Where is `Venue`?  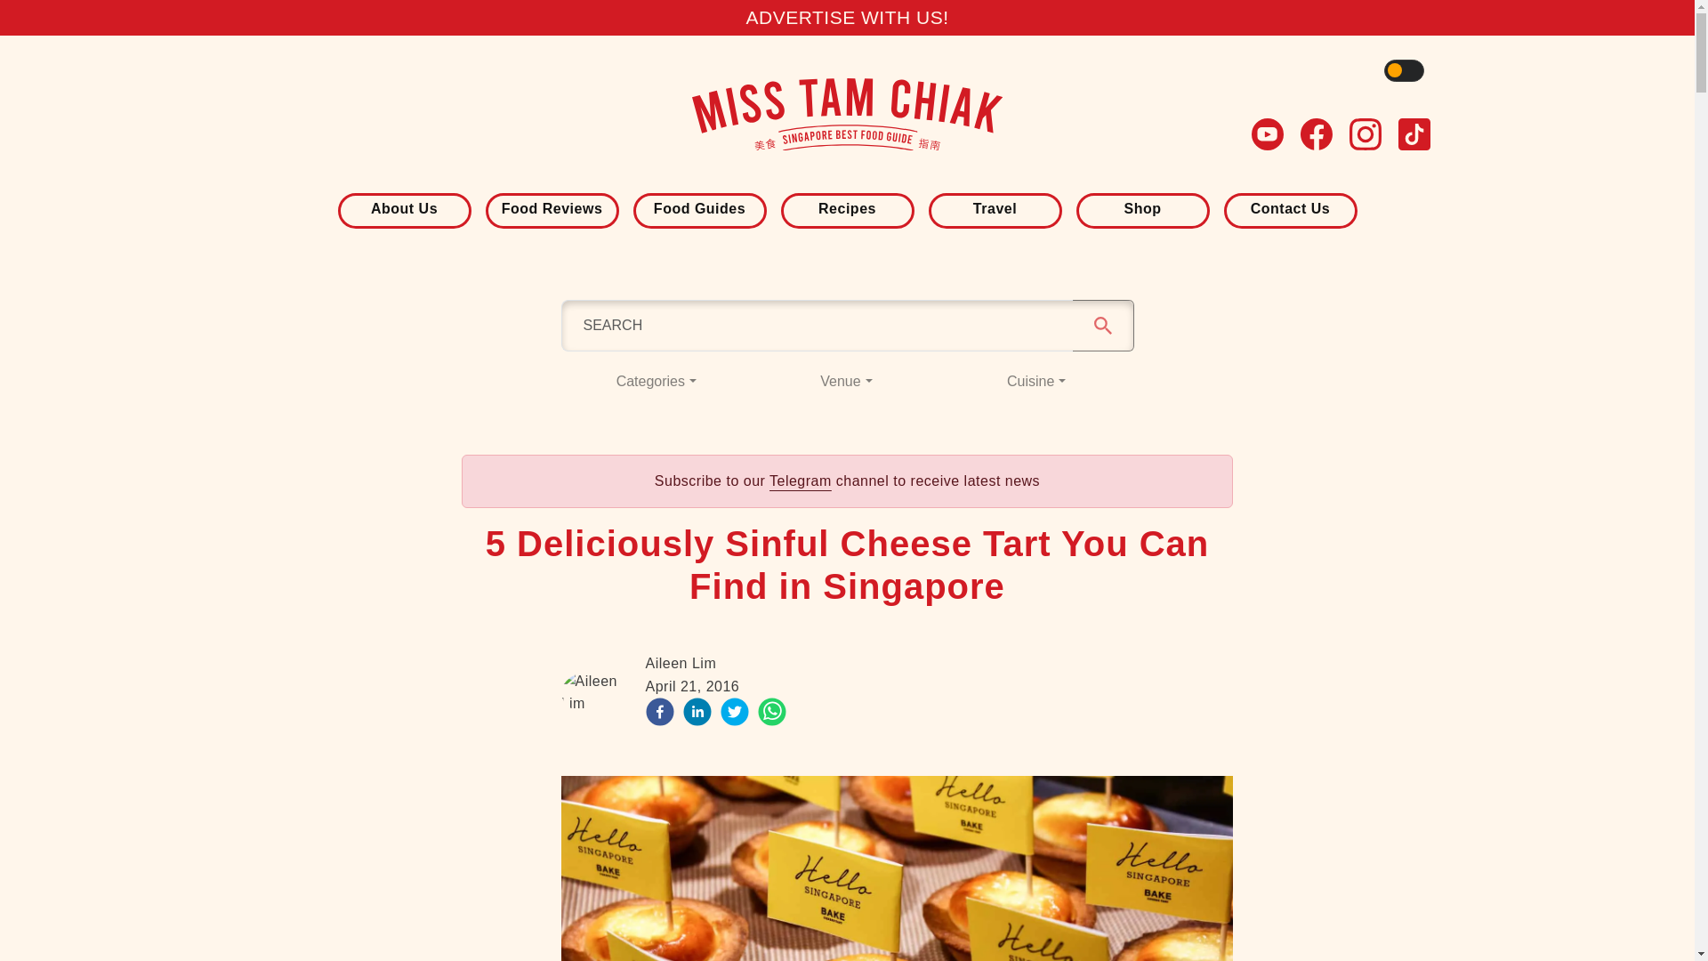
Venue is located at coordinates (847, 382).